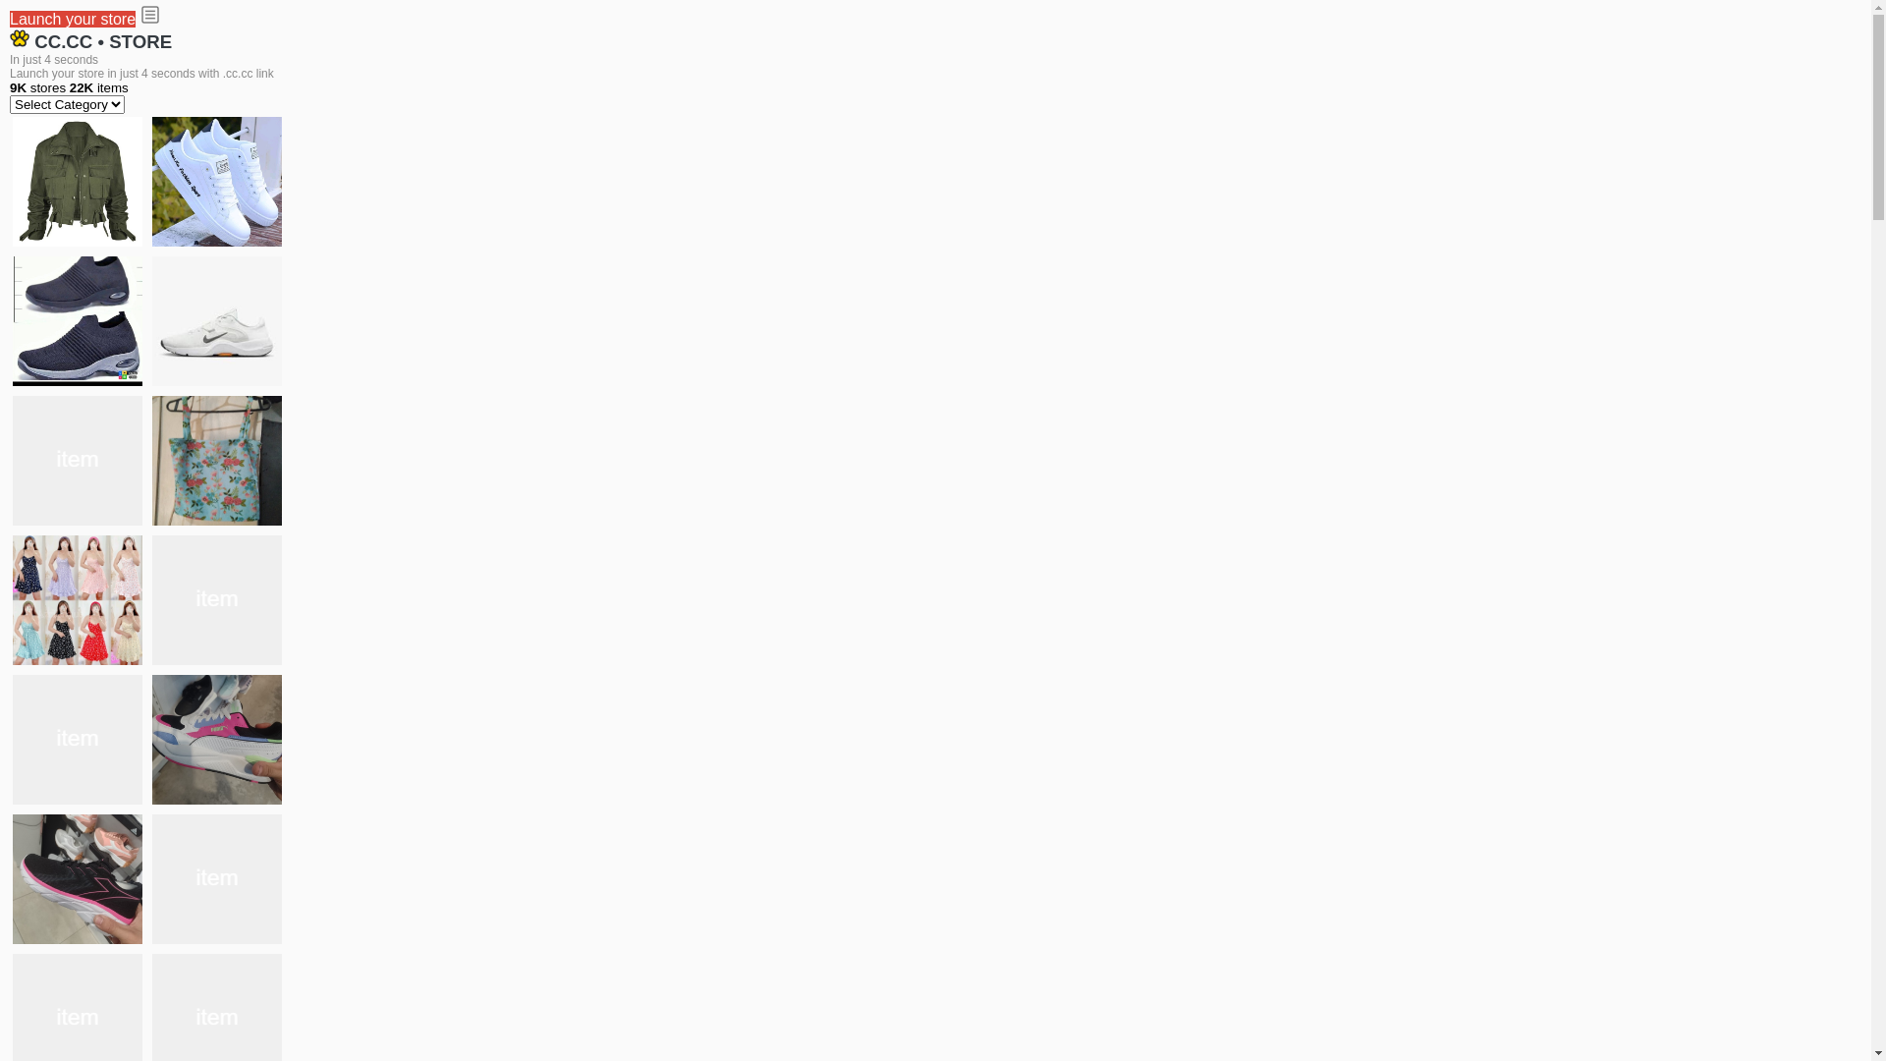  What do you see at coordinates (78, 461) in the screenshot?
I see `Things we need` at bounding box center [78, 461].